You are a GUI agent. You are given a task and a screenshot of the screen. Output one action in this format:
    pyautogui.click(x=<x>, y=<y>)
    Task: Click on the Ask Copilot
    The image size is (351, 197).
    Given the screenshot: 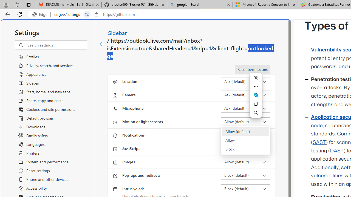 What is the action you would take?
    pyautogui.click(x=256, y=95)
    